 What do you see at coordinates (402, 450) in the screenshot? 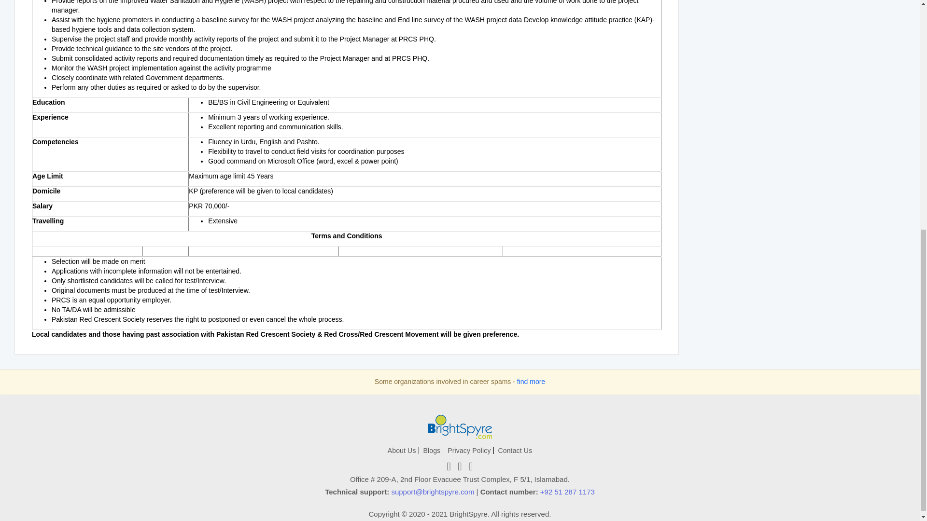
I see `Know about BrightSpyre` at bounding box center [402, 450].